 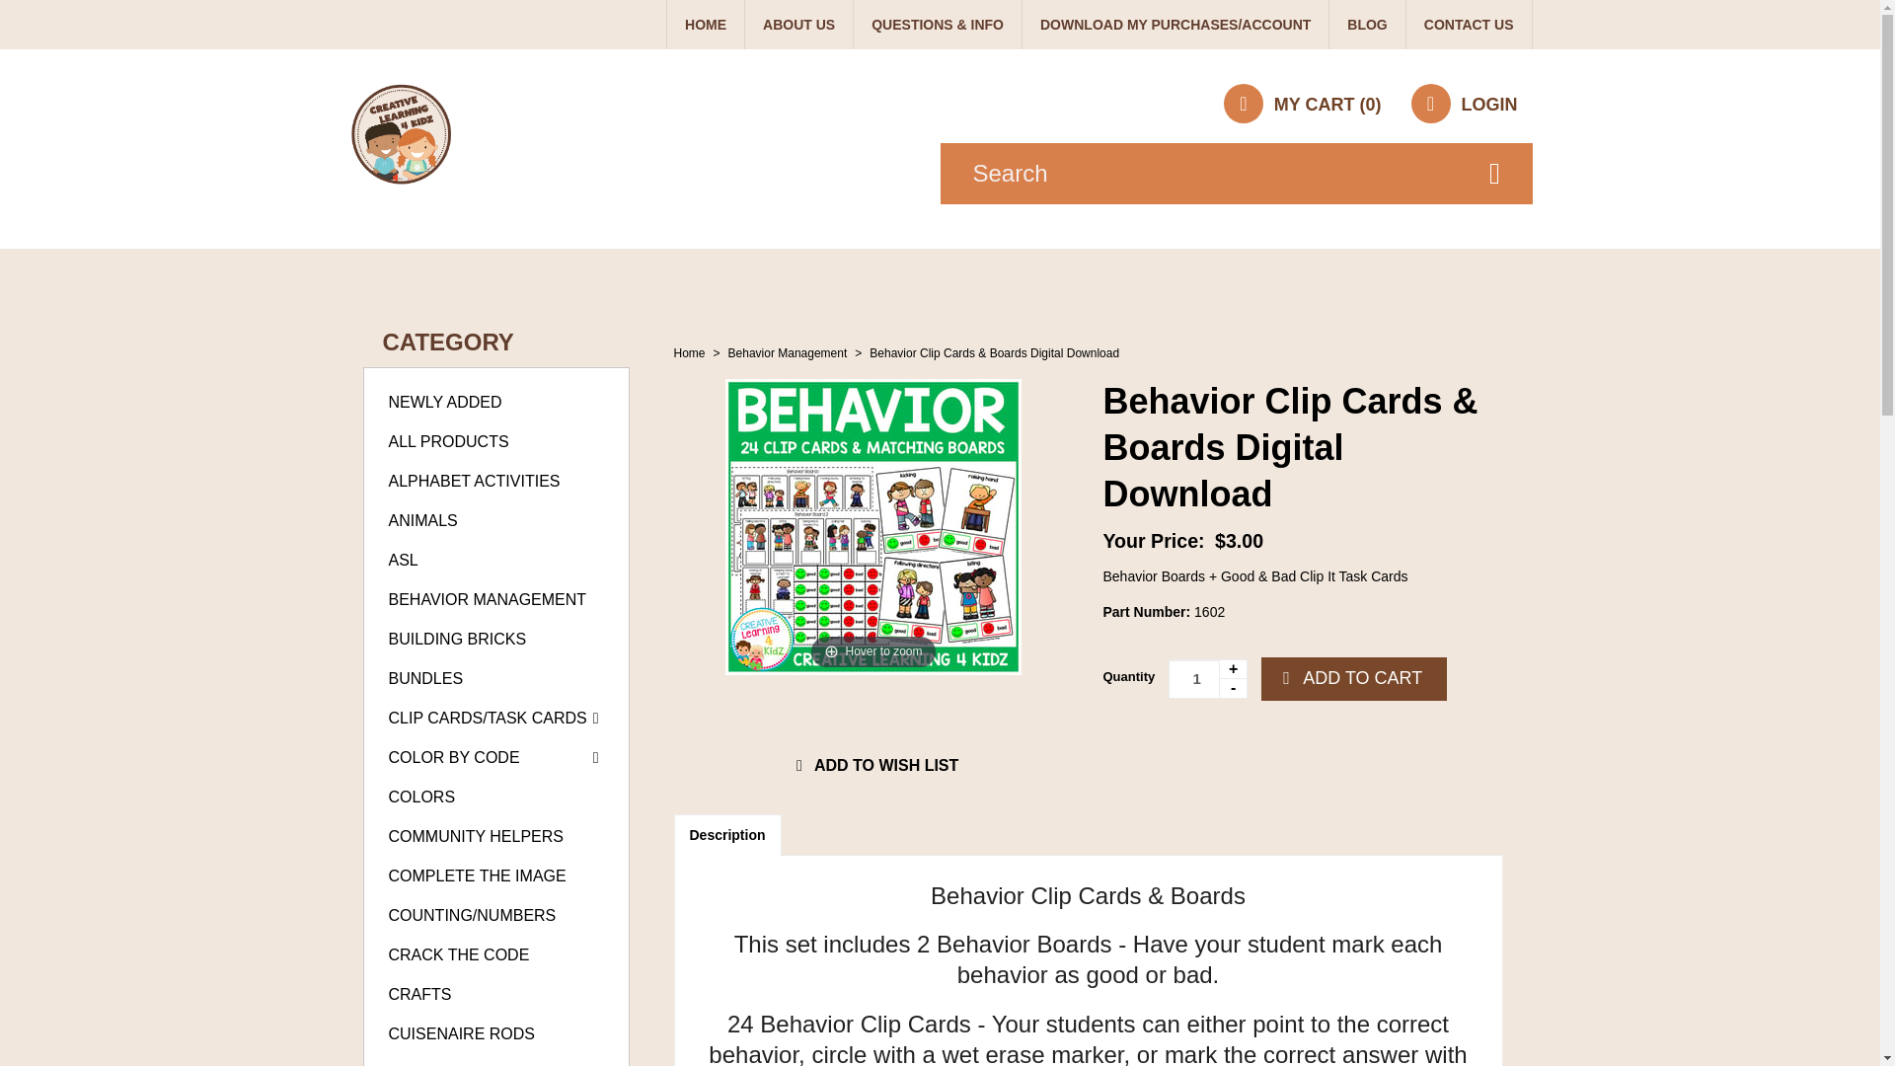 I want to click on BUILDING BRICKS, so click(x=457, y=639).